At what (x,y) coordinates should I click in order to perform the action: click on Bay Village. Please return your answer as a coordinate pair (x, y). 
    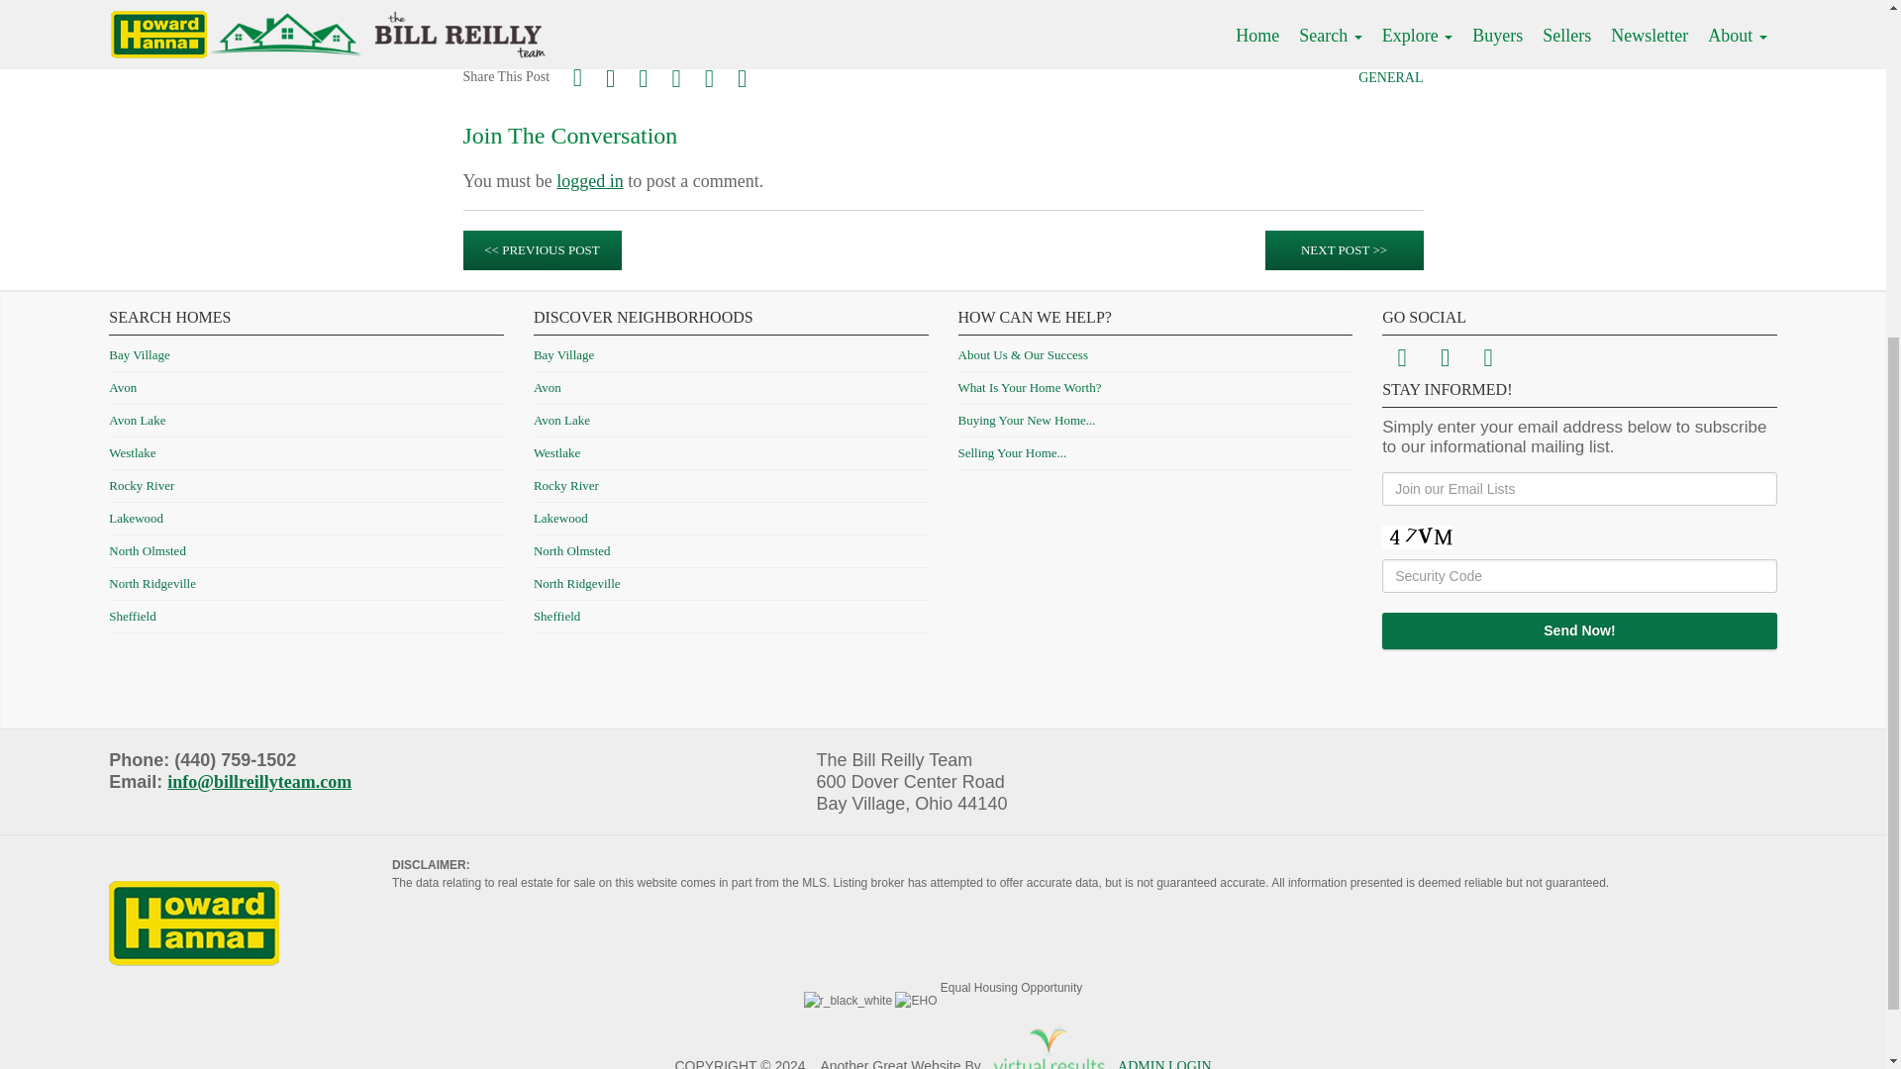
    Looking at the image, I should click on (139, 354).